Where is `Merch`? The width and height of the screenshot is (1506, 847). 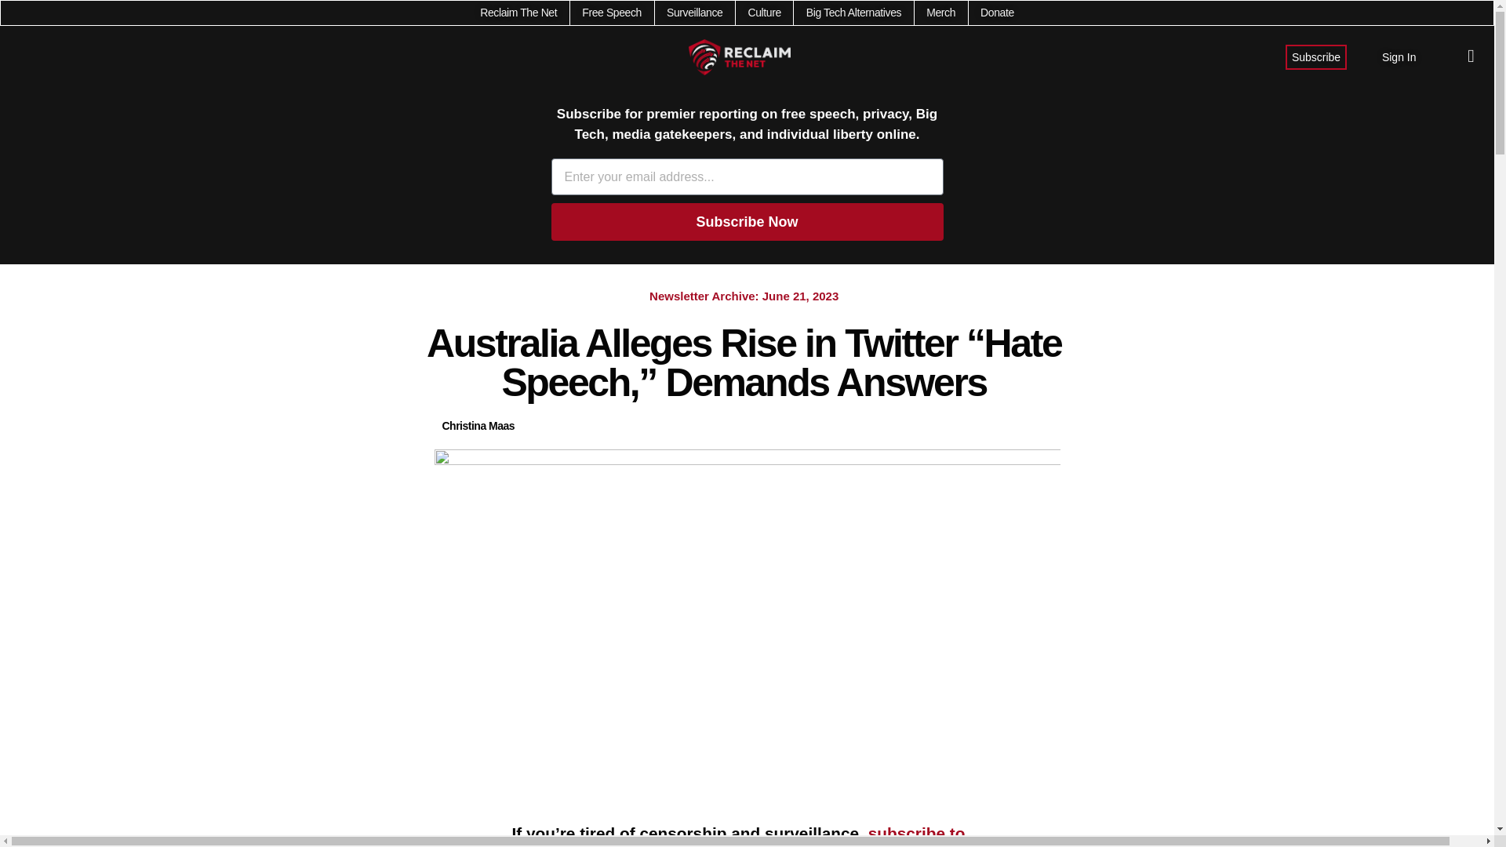 Merch is located at coordinates (940, 13).